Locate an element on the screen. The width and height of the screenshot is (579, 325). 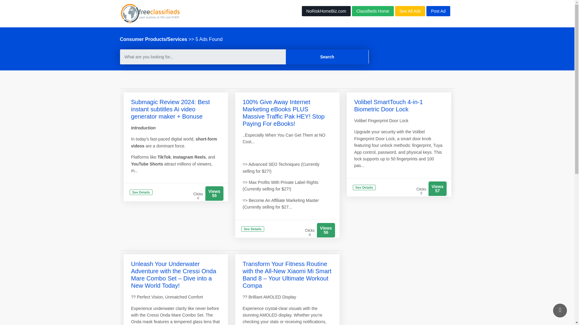
See Details is located at coordinates (364, 188).